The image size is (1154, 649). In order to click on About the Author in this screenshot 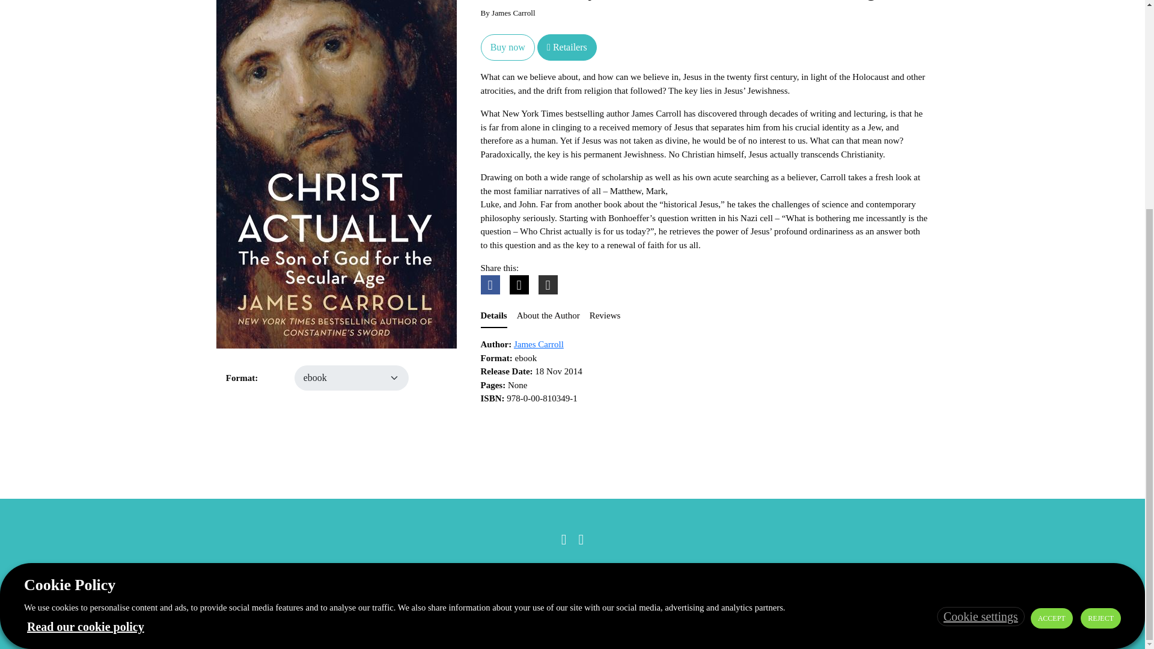, I will do `click(548, 316)`.